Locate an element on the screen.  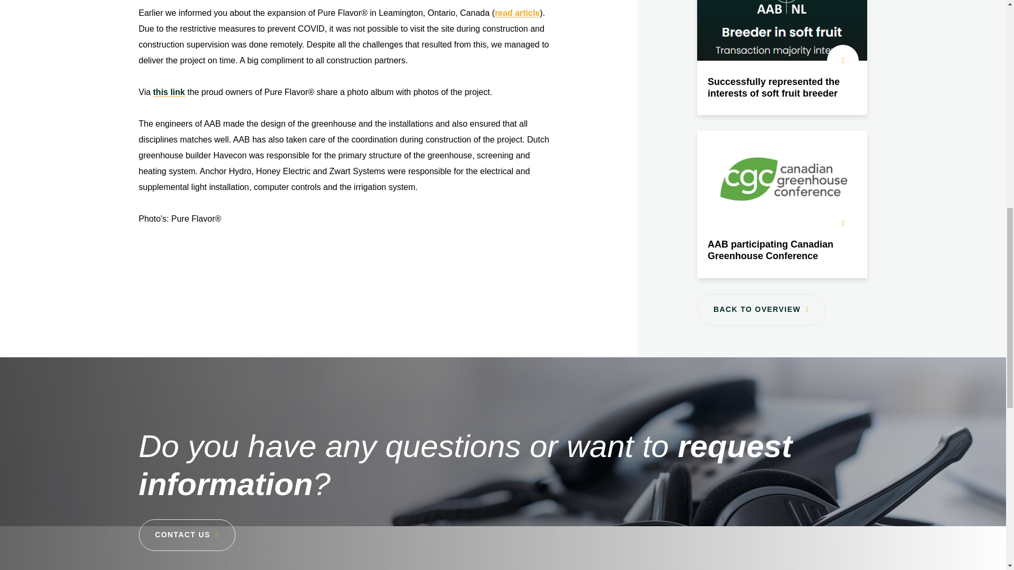
AAB participating Canadian Greenhouse Conference is located at coordinates (783, 204).